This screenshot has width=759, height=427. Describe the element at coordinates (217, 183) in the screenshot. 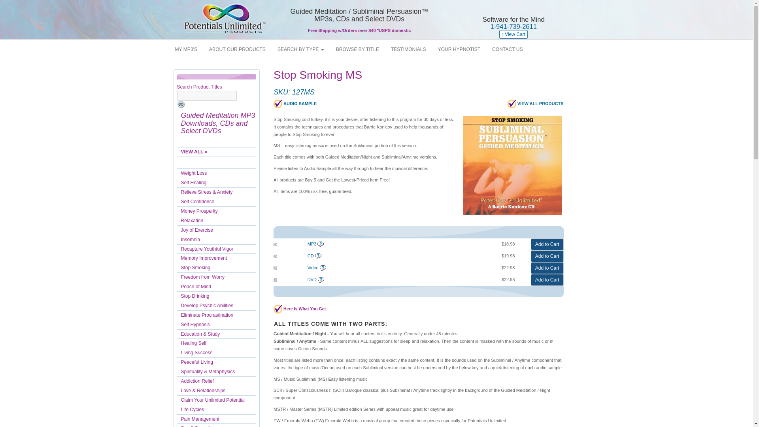

I see `Self Healing` at that location.